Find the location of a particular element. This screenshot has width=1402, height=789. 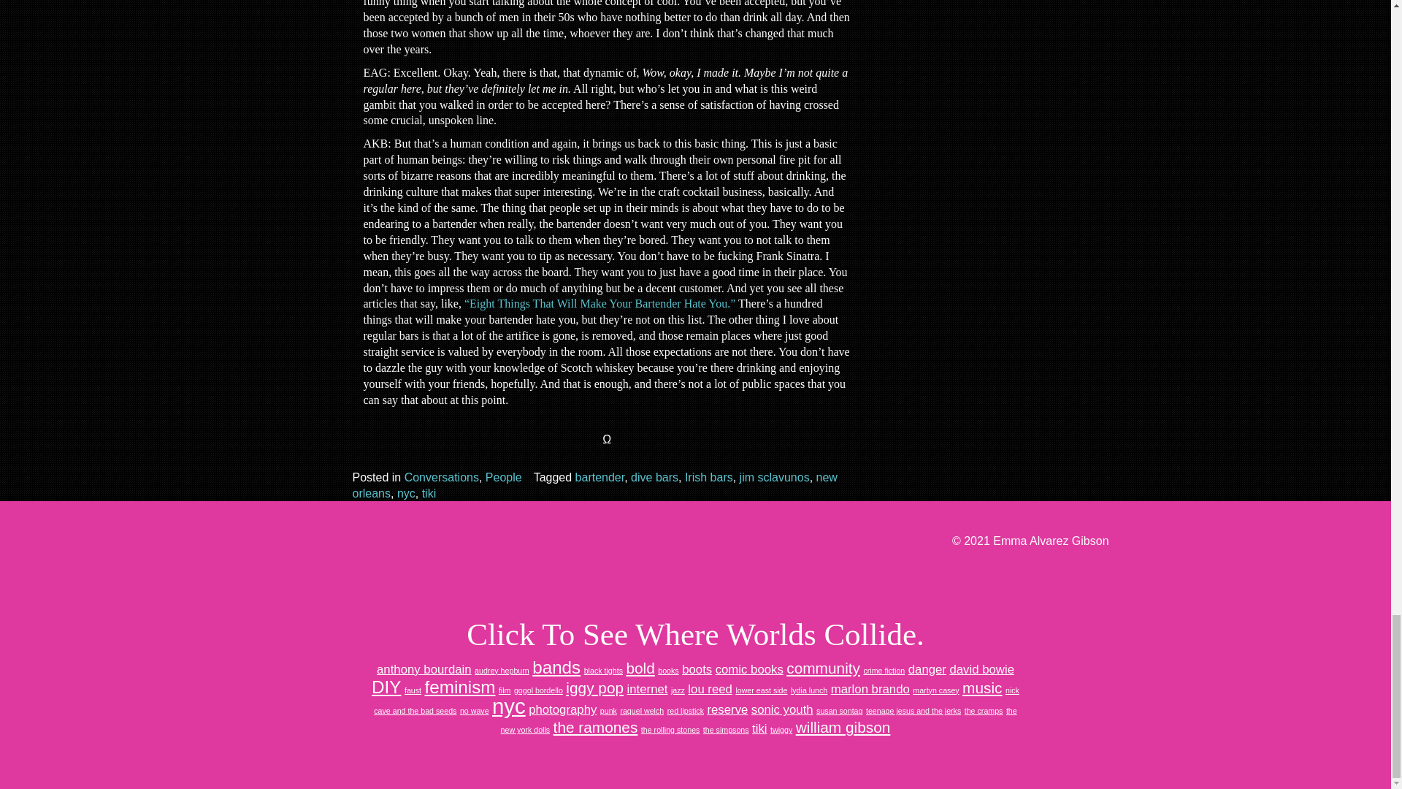

jim sclavunos is located at coordinates (775, 477).